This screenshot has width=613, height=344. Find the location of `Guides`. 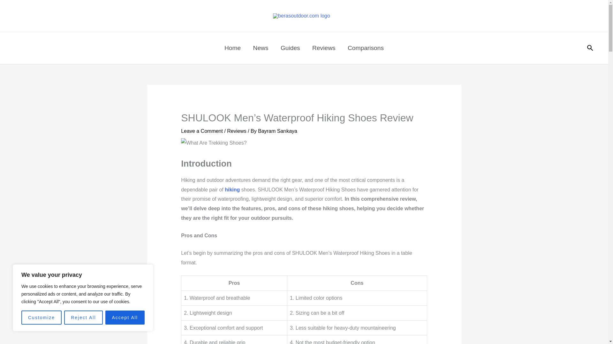

Guides is located at coordinates (290, 48).